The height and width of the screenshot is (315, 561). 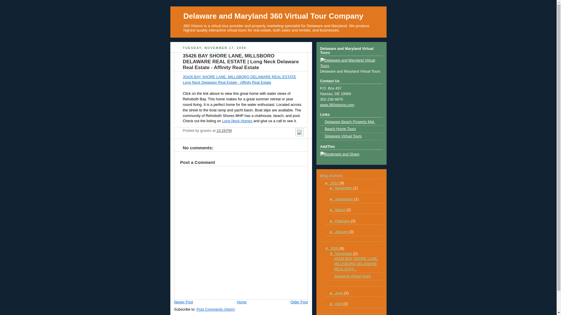 What do you see at coordinates (344, 188) in the screenshot?
I see `November` at bounding box center [344, 188].